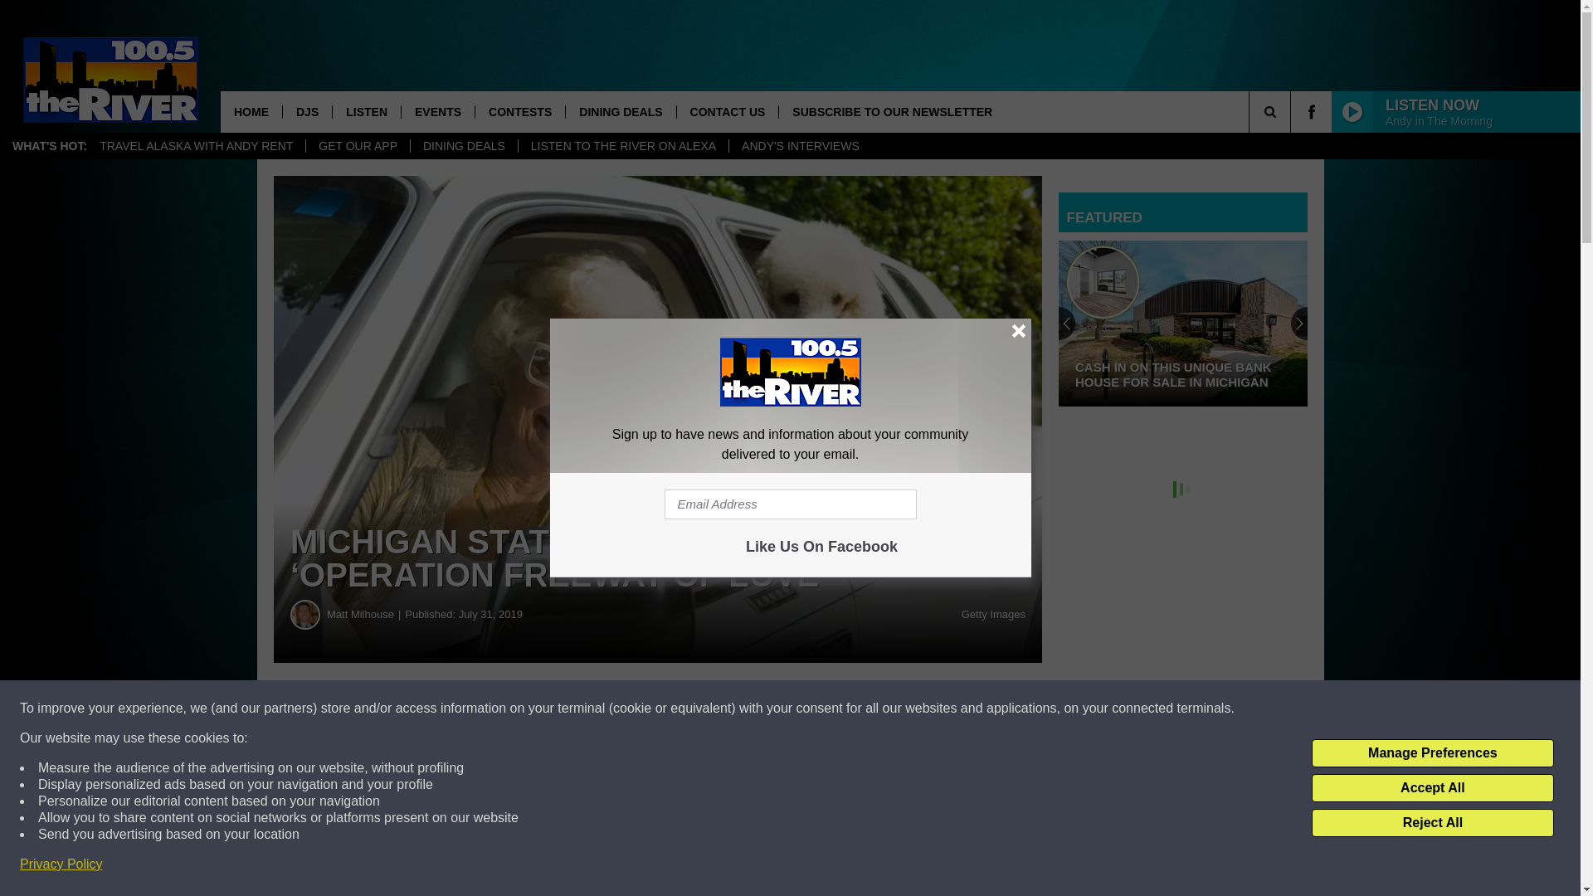 This screenshot has width=1593, height=896. What do you see at coordinates (504, 709) in the screenshot?
I see `Share on Facebook` at bounding box center [504, 709].